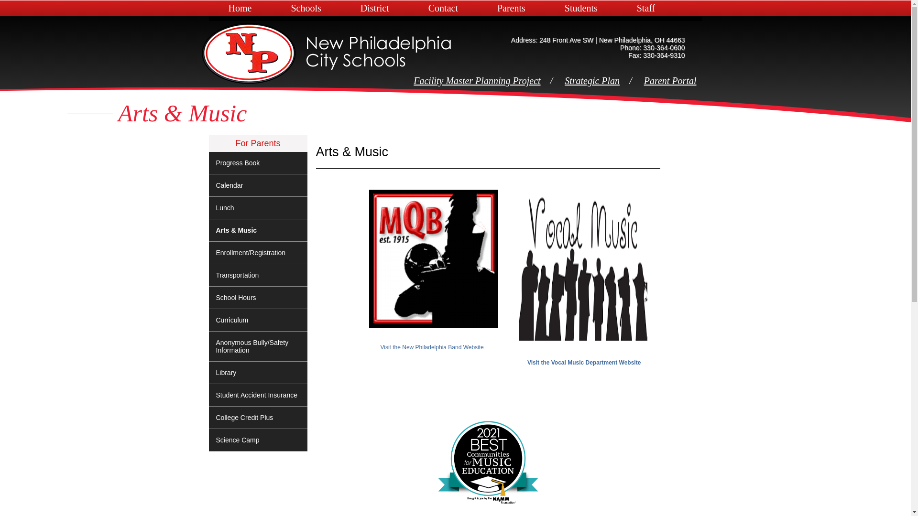 The width and height of the screenshot is (918, 516). Describe the element at coordinates (443, 8) in the screenshot. I see `Contact` at that location.